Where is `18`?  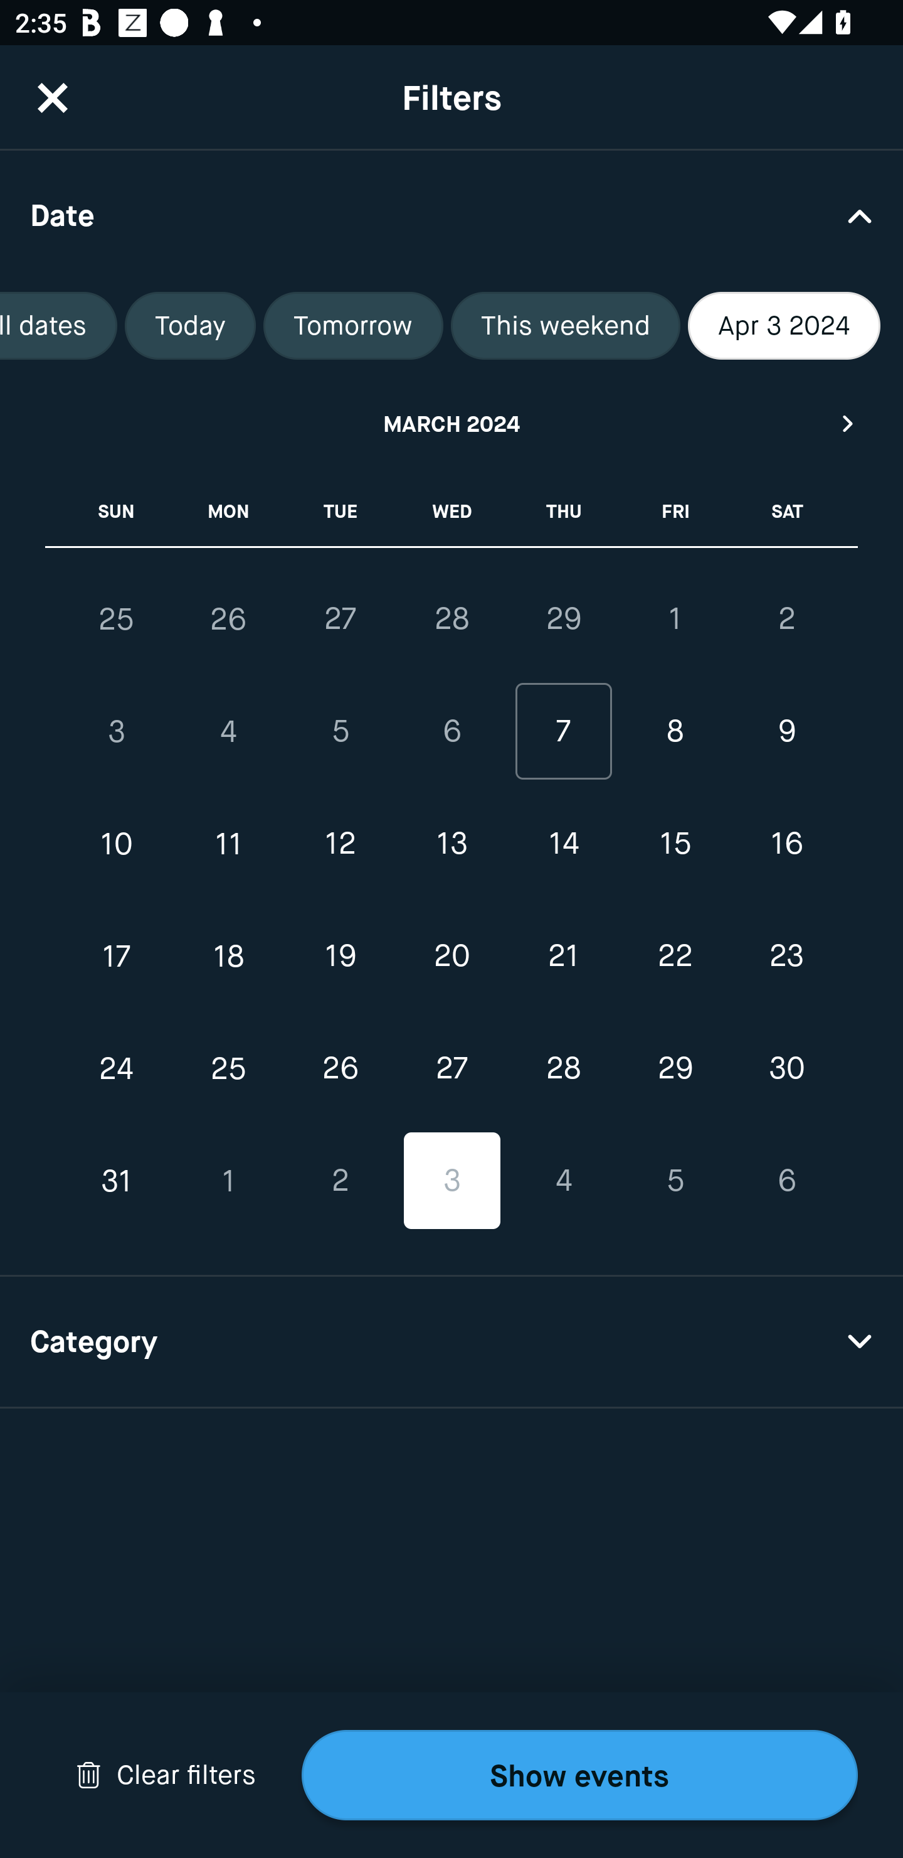
18 is located at coordinates (228, 955).